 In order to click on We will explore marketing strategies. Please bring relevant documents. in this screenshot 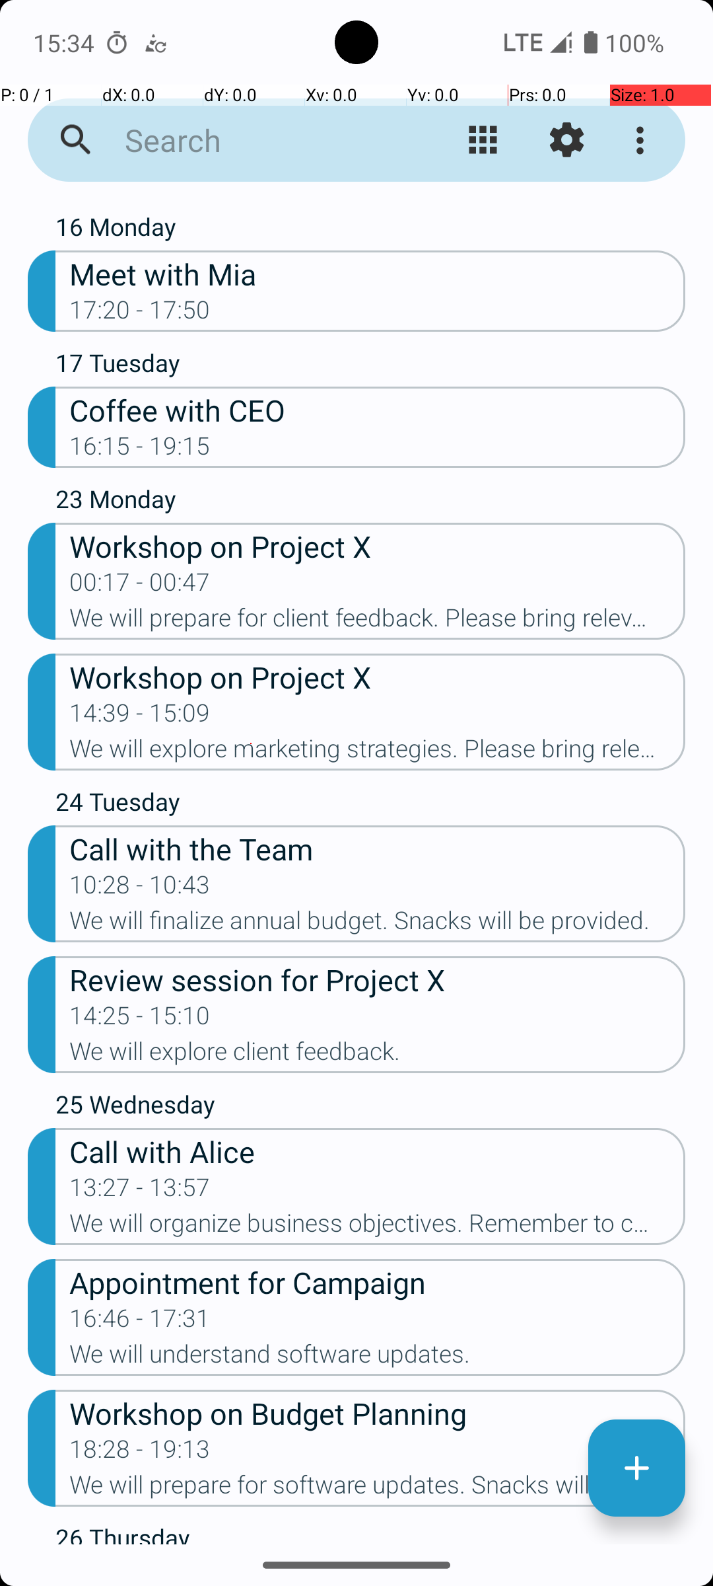, I will do `click(378, 753)`.